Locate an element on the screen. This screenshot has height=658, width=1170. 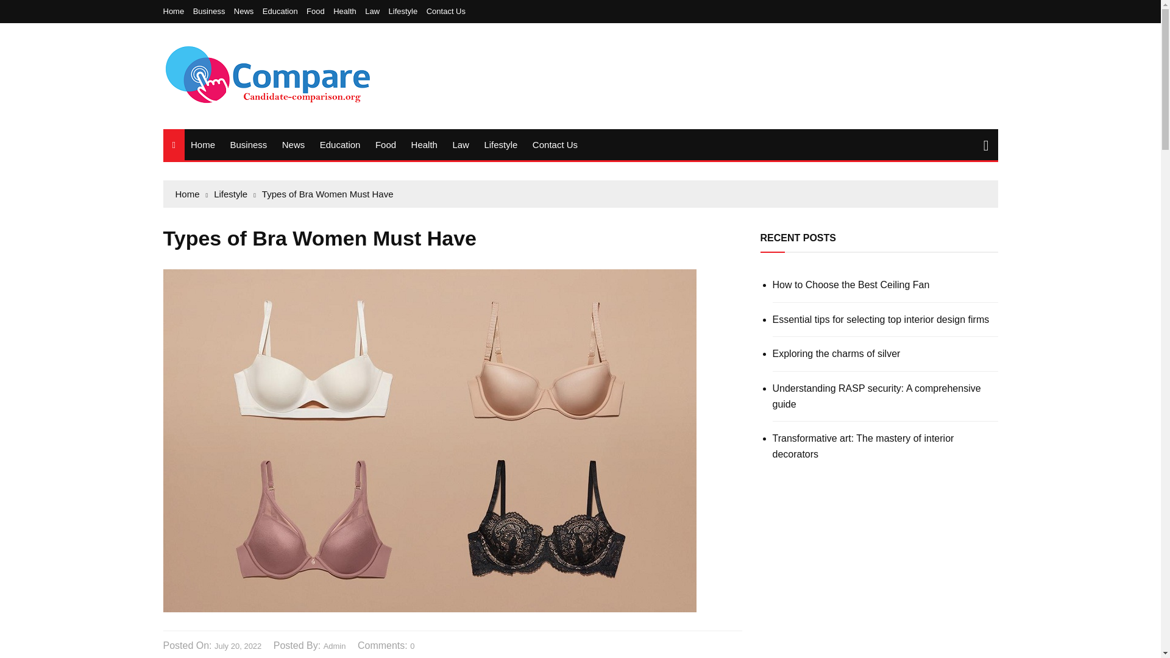
News is located at coordinates (294, 144).